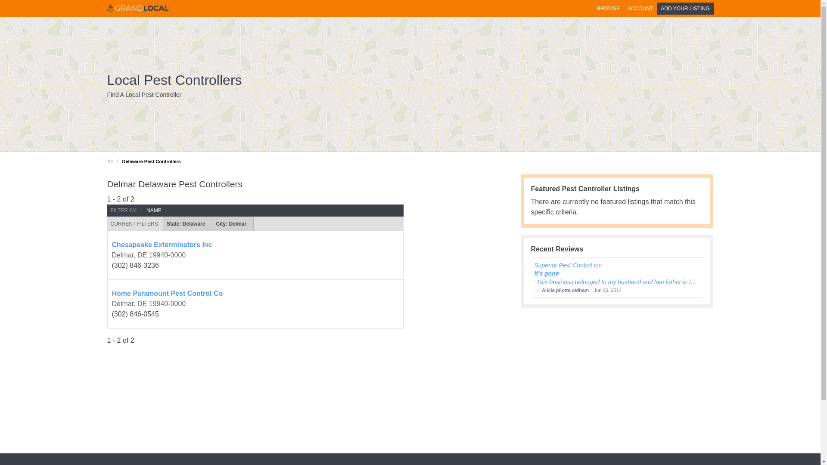 The image size is (827, 465). Describe the element at coordinates (110, 161) in the screenshot. I see `All` at that location.